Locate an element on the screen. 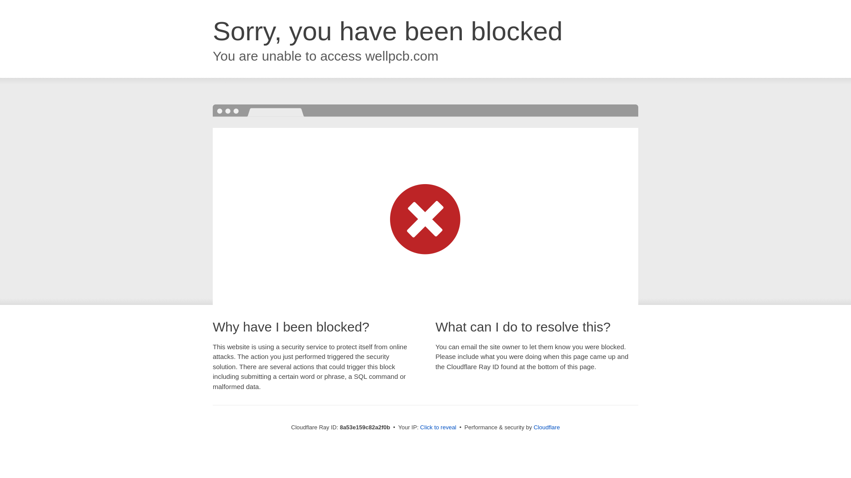  Click to reveal is located at coordinates (438, 428).